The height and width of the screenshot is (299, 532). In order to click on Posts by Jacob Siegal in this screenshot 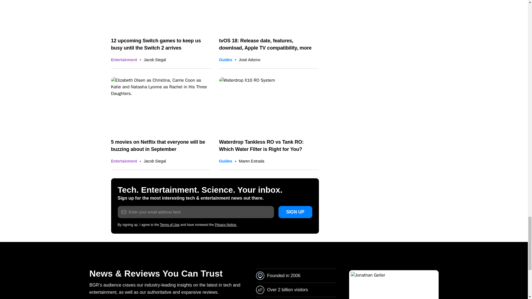, I will do `click(155, 60)`.